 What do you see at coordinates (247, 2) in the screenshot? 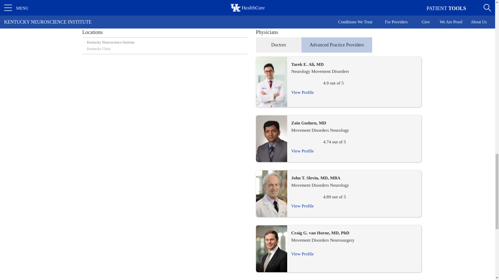
I see `Load more items` at bounding box center [247, 2].